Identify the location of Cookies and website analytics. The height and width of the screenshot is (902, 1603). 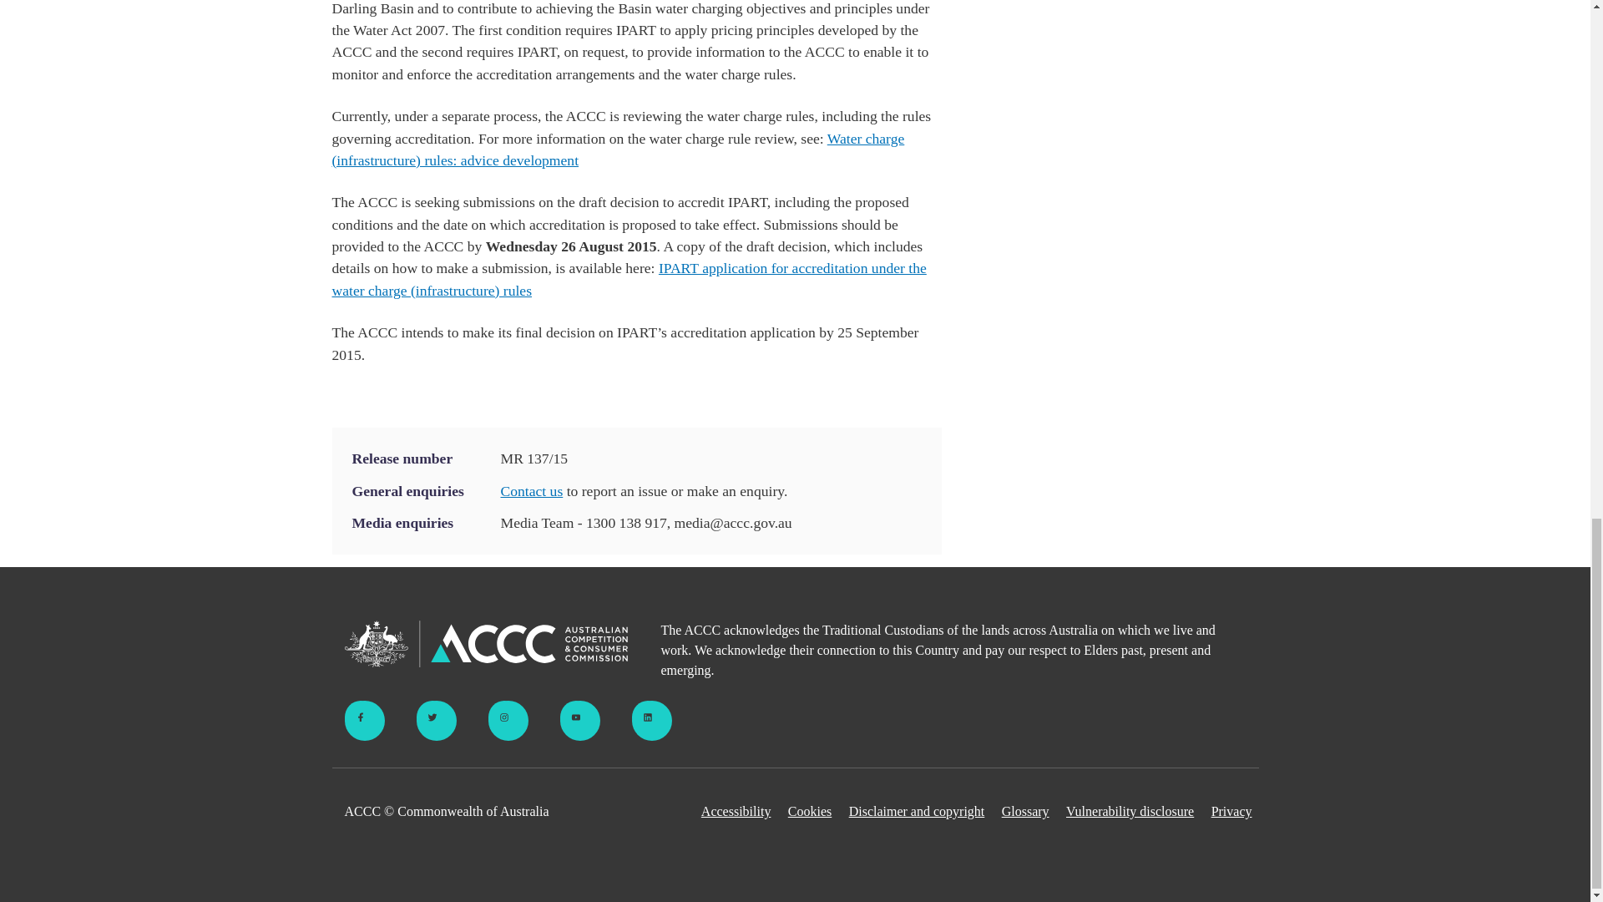
(810, 812).